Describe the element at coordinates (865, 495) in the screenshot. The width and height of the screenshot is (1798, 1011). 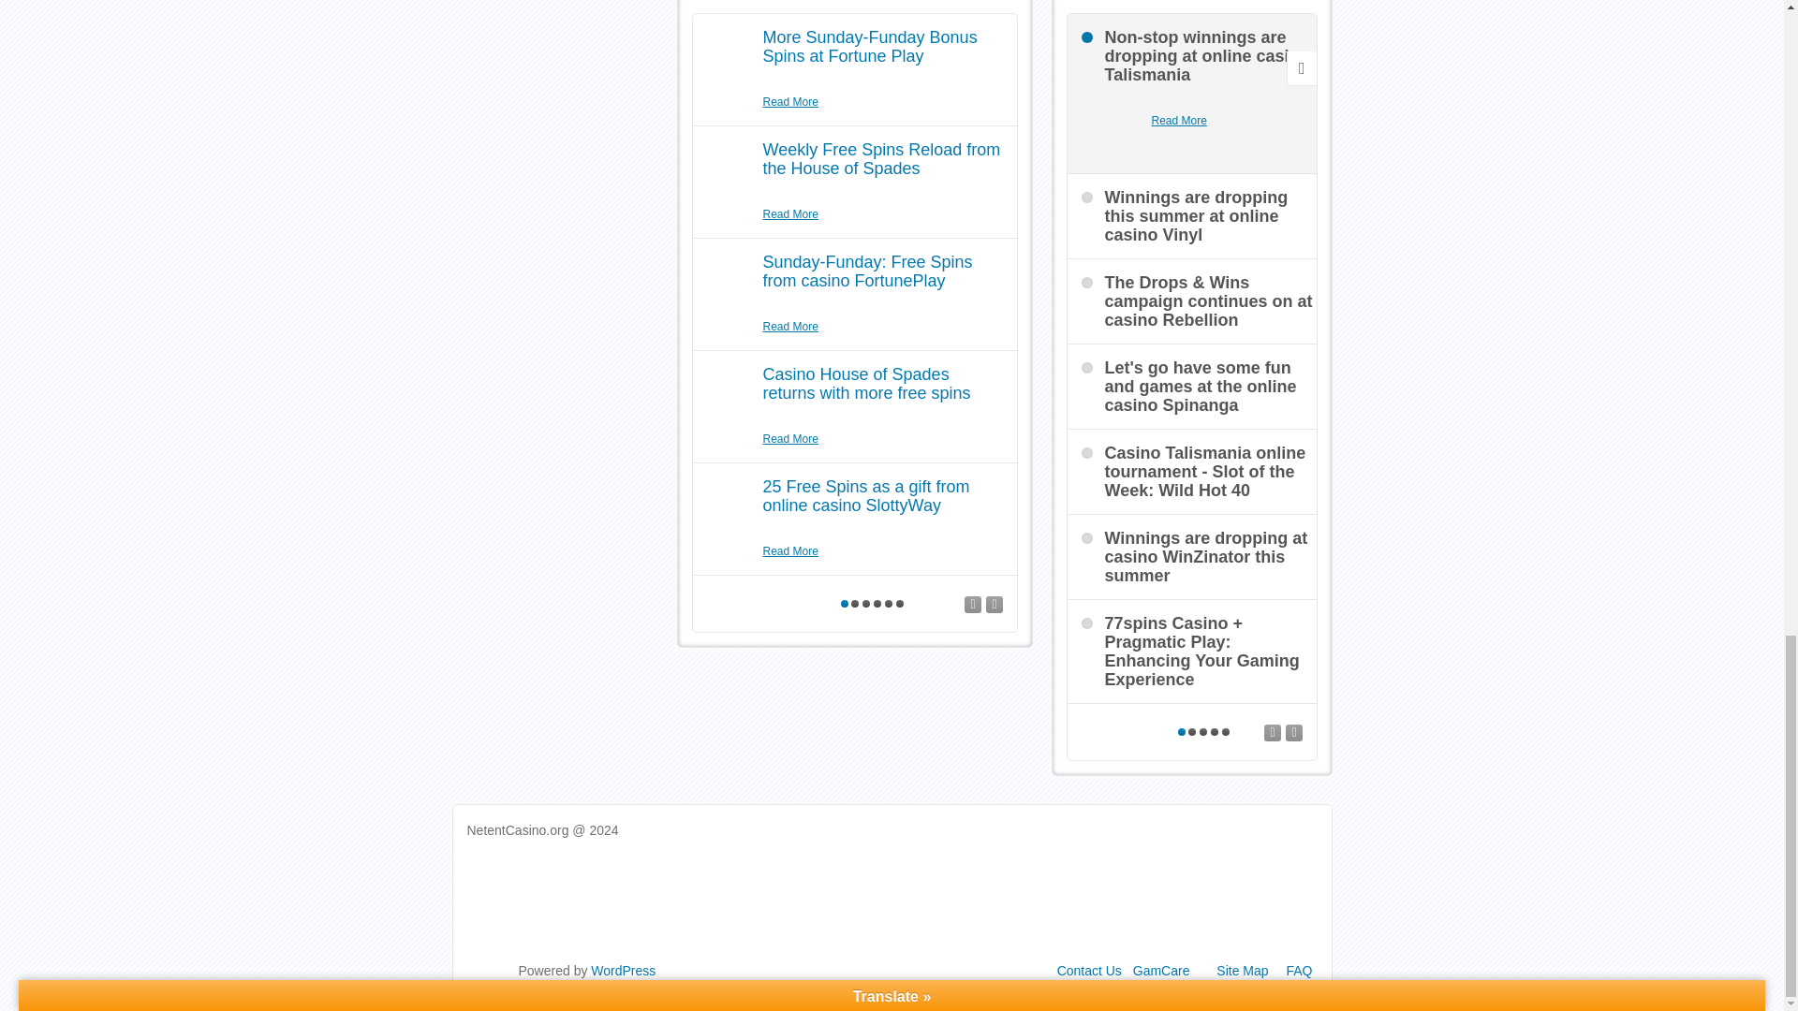
I see `25 Free Spins as a gift from online casino SlottyWay` at that location.